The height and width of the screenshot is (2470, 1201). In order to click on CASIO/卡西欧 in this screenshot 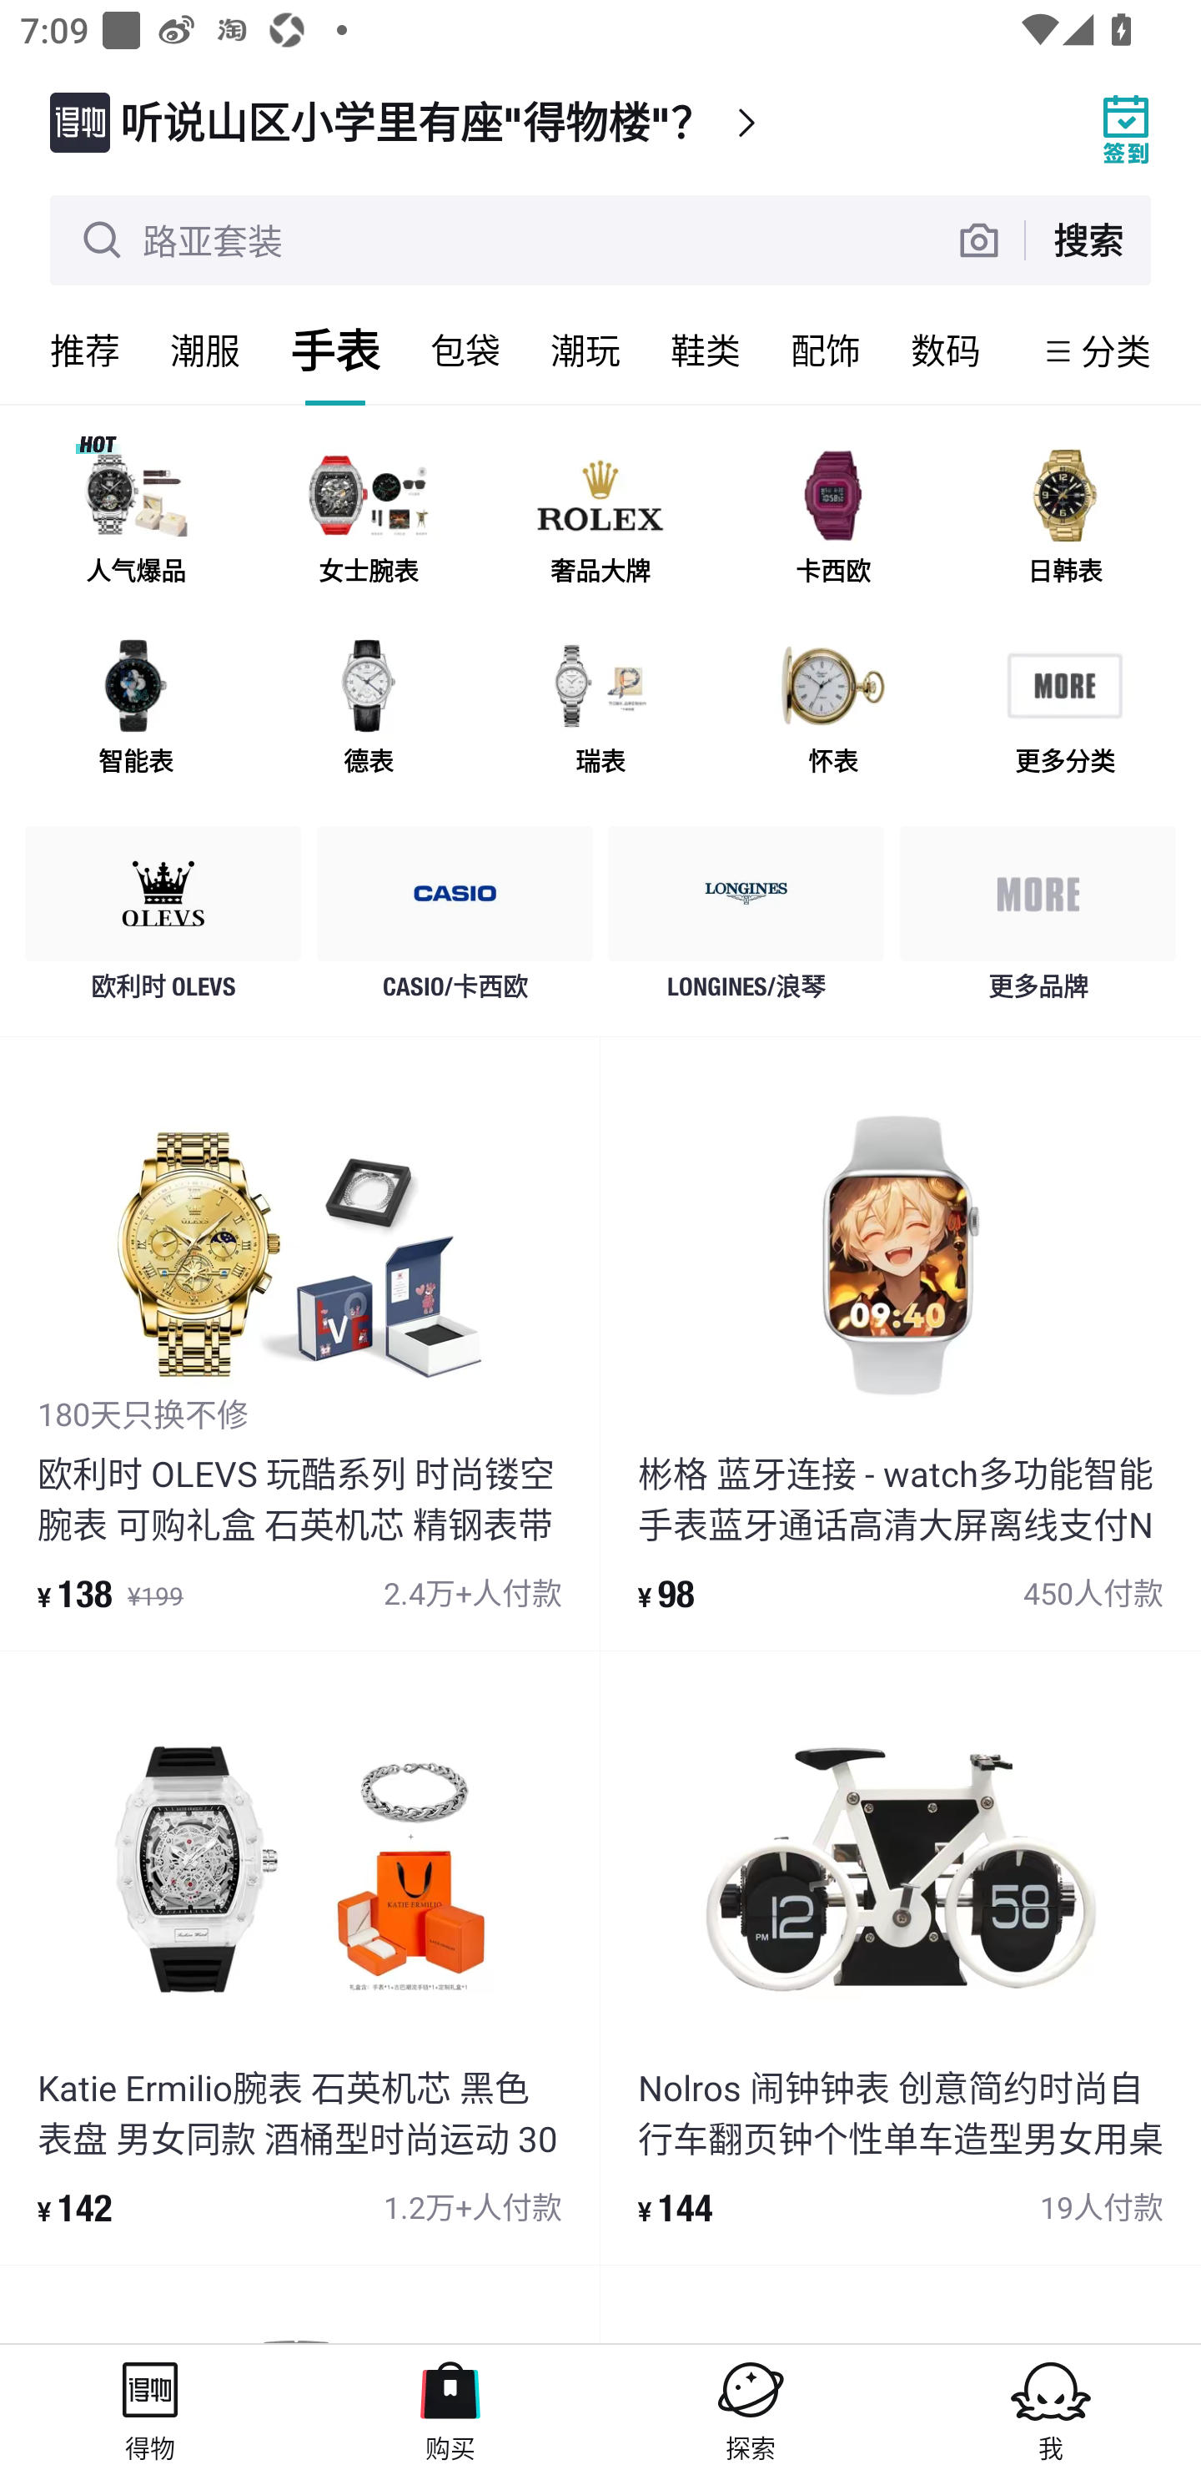, I will do `click(455, 920)`.